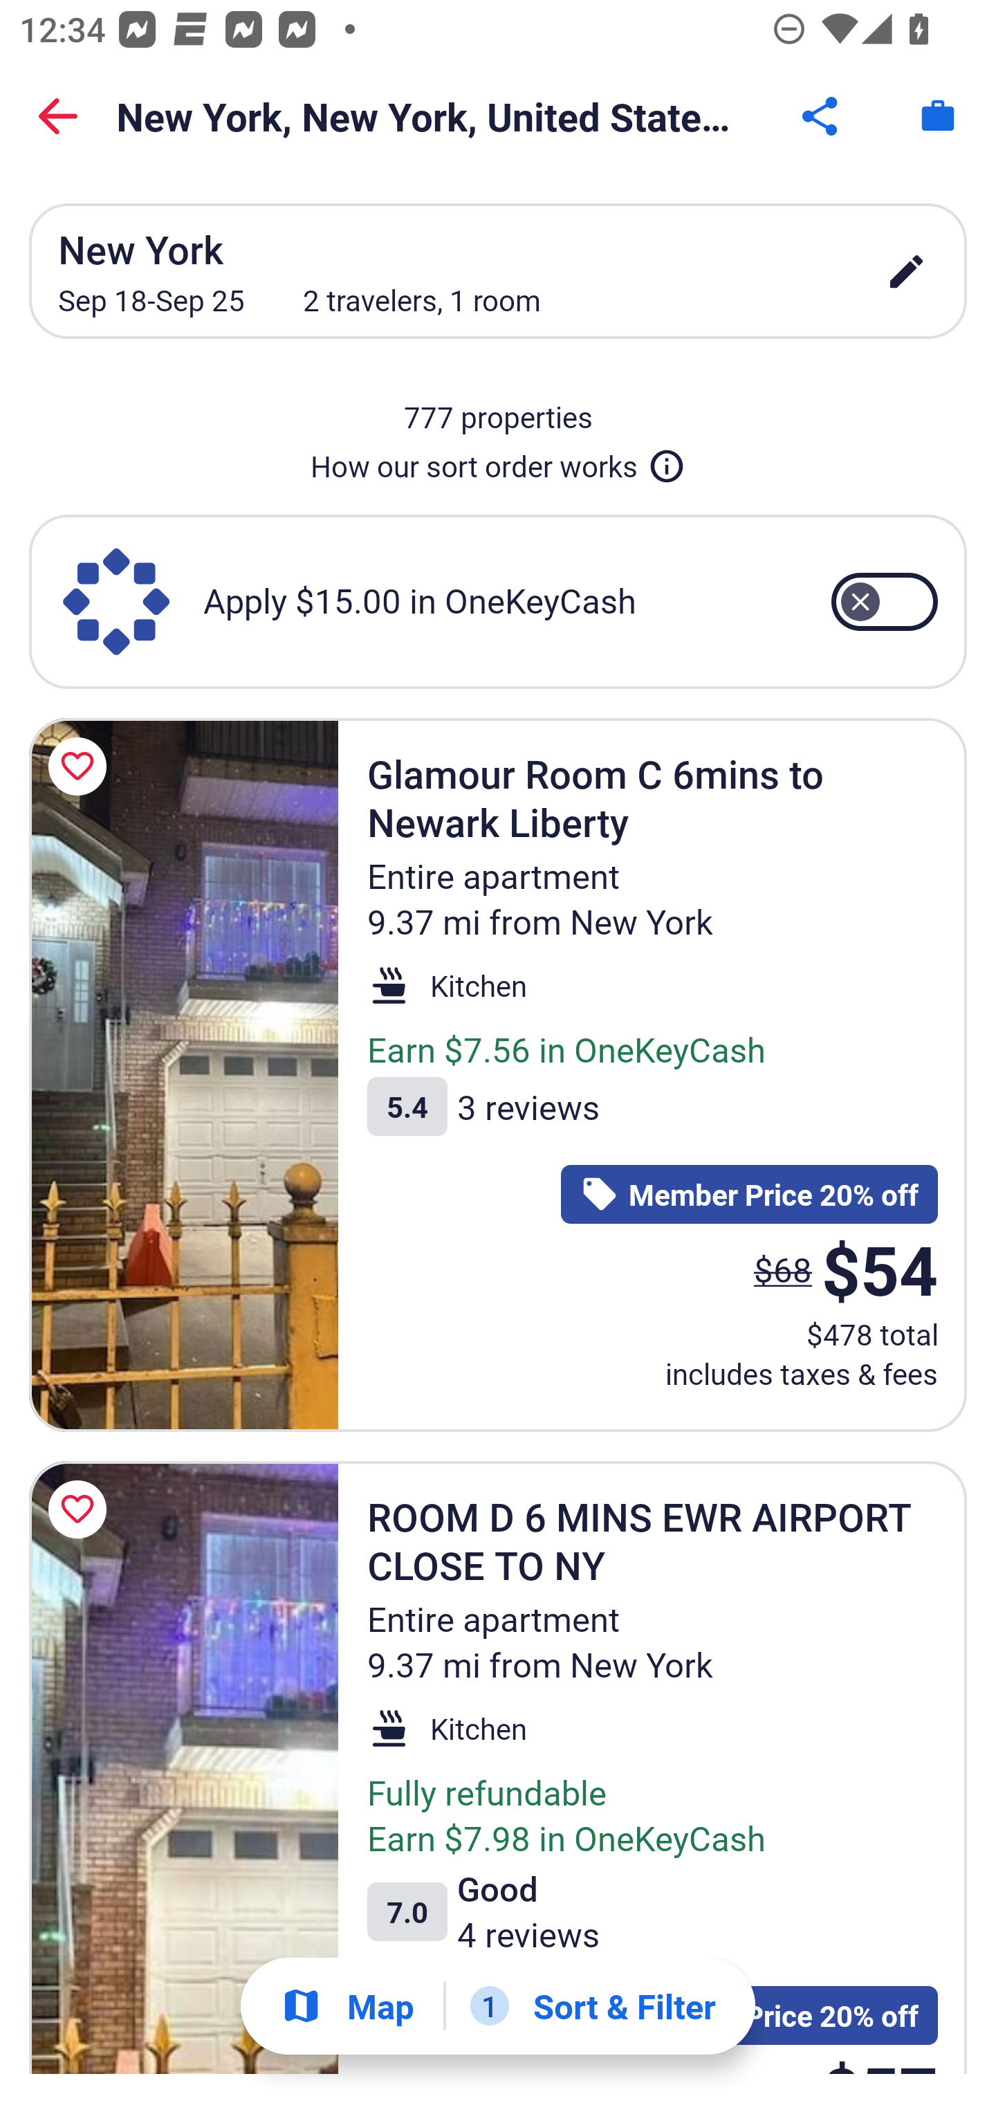  What do you see at coordinates (183, 1074) in the screenshot?
I see `Glamour Room C 6mins to Newark Liberty` at bounding box center [183, 1074].